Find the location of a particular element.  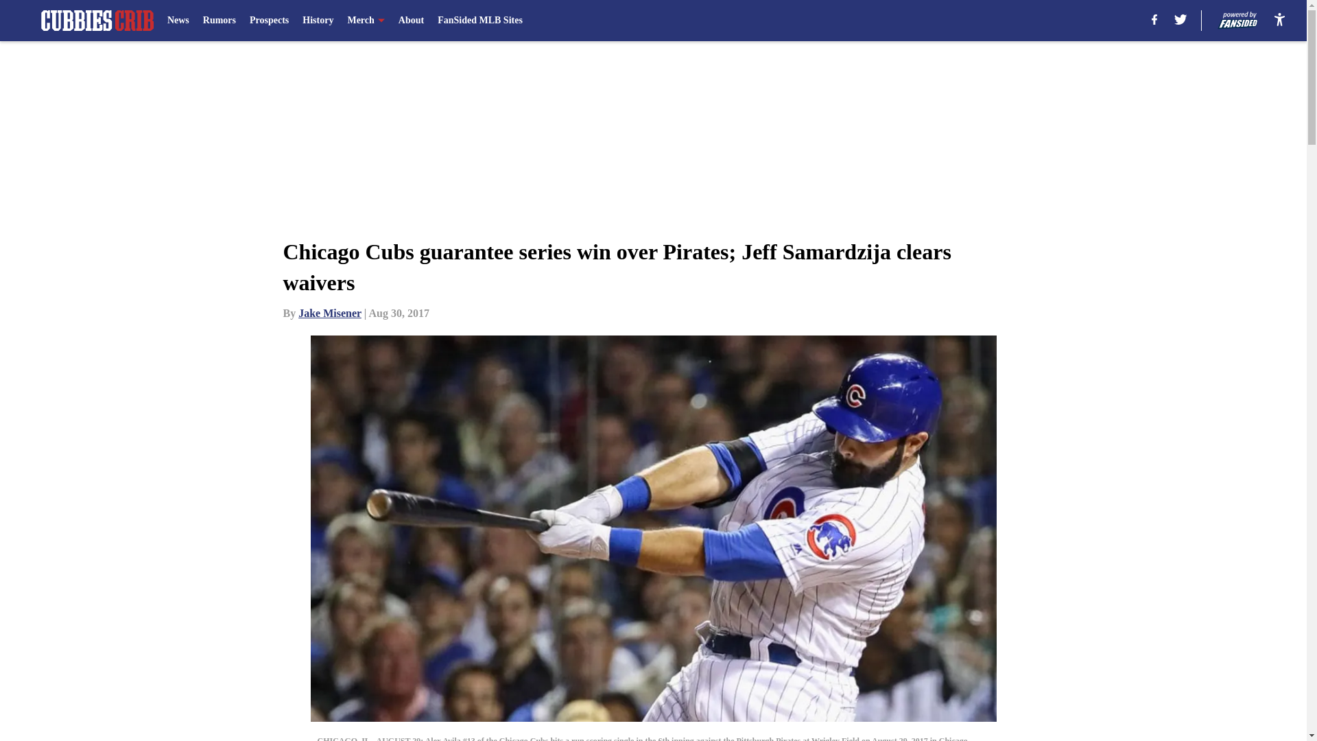

Rumors is located at coordinates (219, 21).